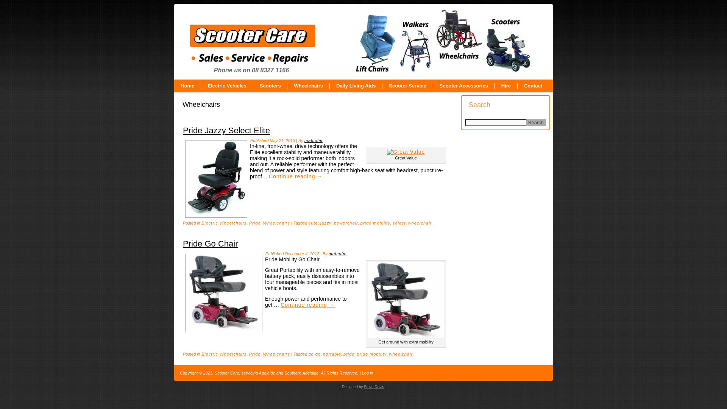  I want to click on select, so click(399, 223).